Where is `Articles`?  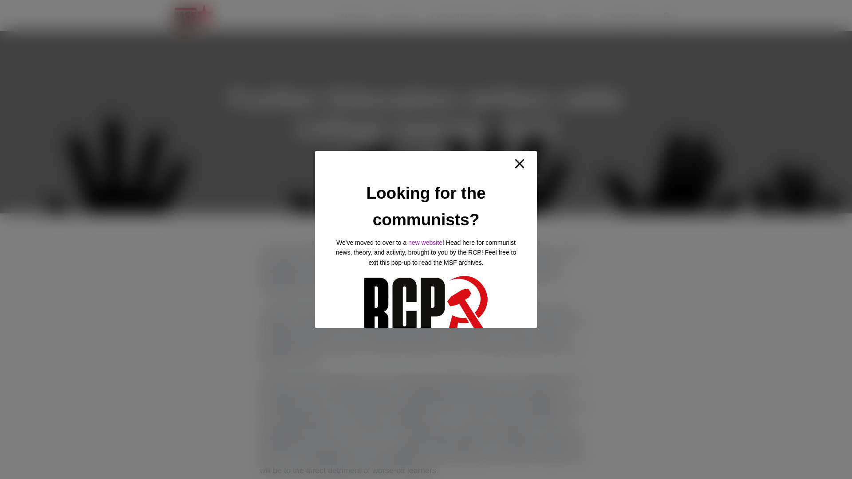 Articles is located at coordinates (402, 15).